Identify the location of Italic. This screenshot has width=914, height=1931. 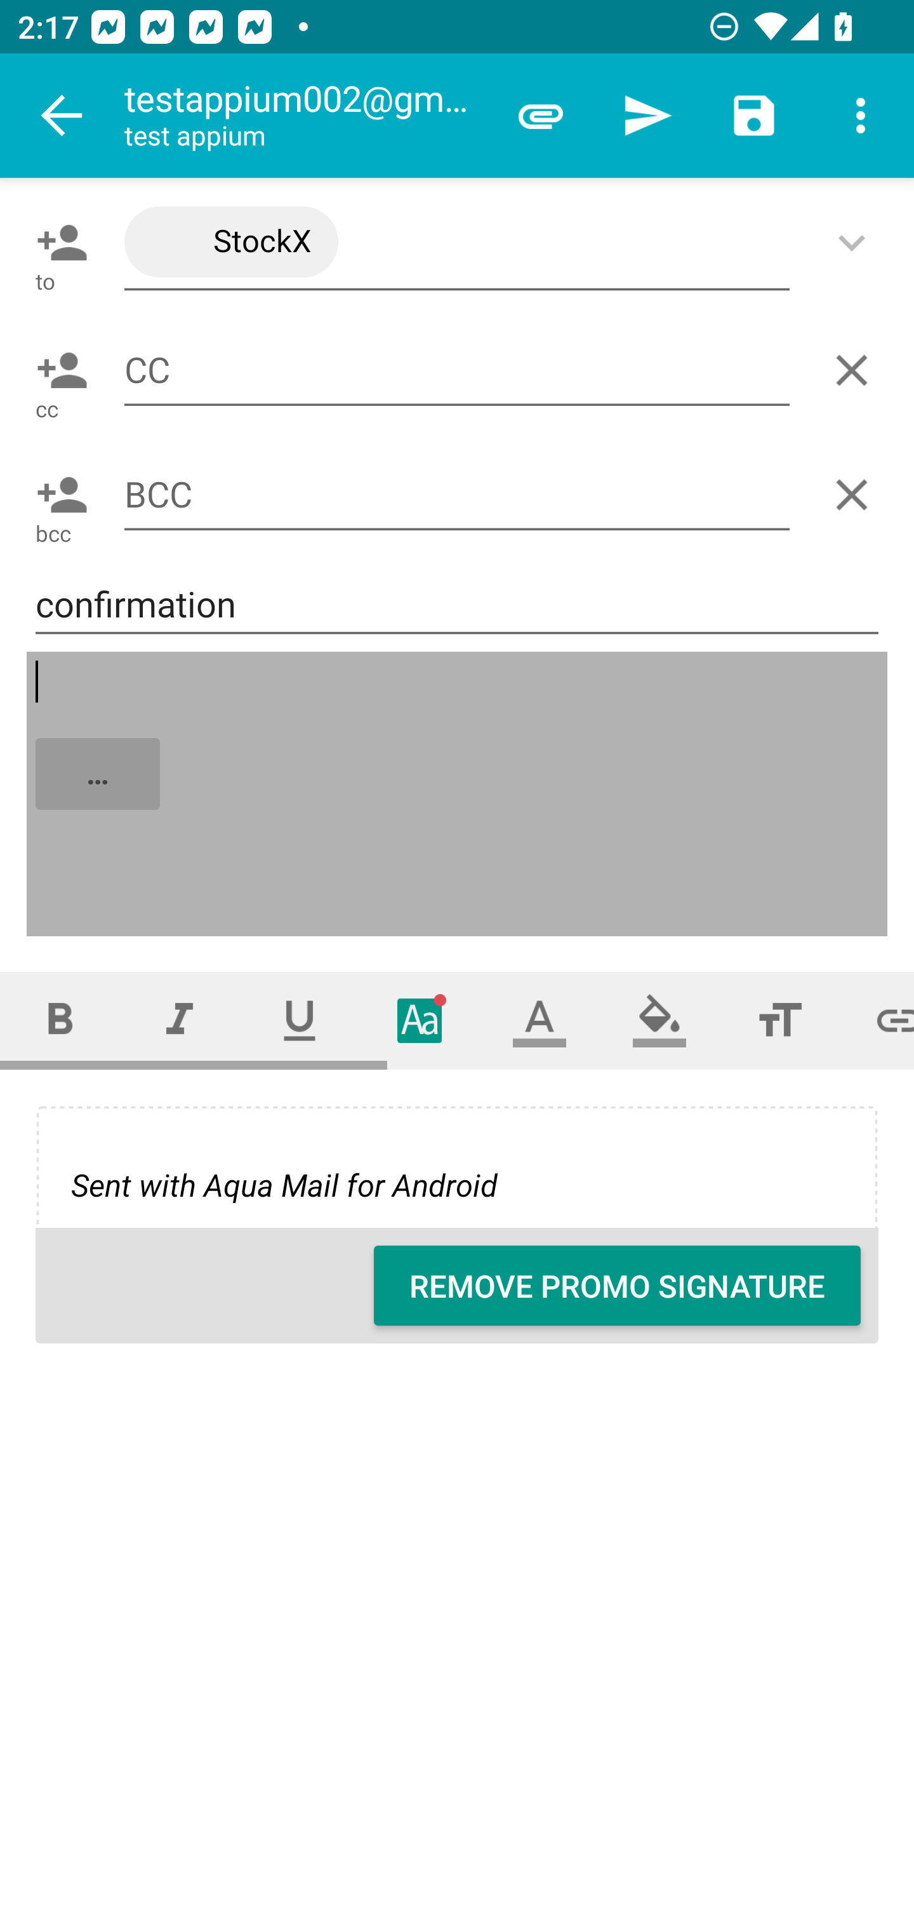
(179, 1020).